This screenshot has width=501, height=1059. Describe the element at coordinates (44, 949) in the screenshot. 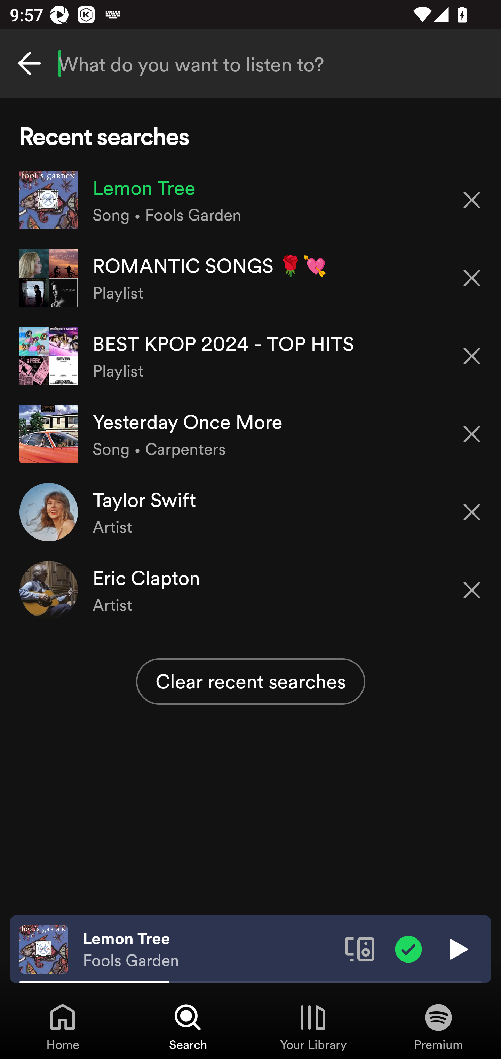

I see `The cover art of the currently playing track` at that location.